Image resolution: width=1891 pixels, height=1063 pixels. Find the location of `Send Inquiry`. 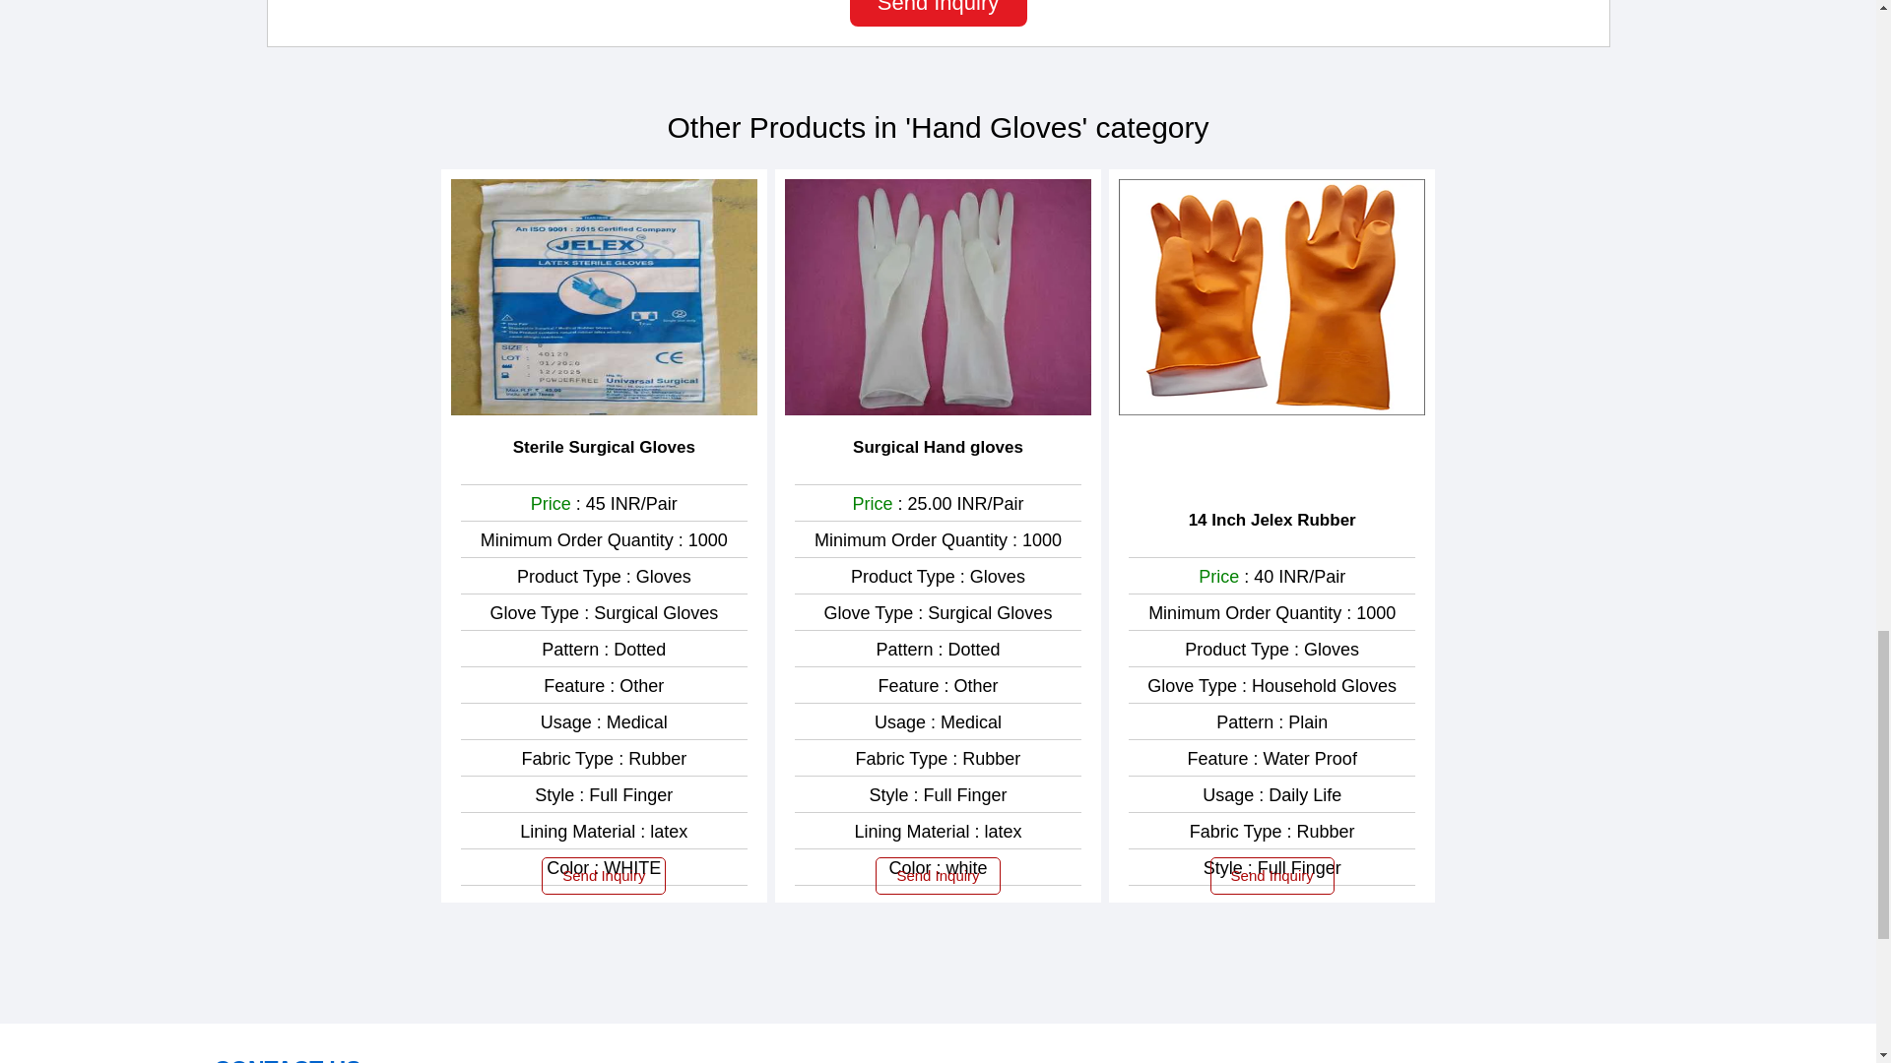

Send Inquiry is located at coordinates (938, 876).